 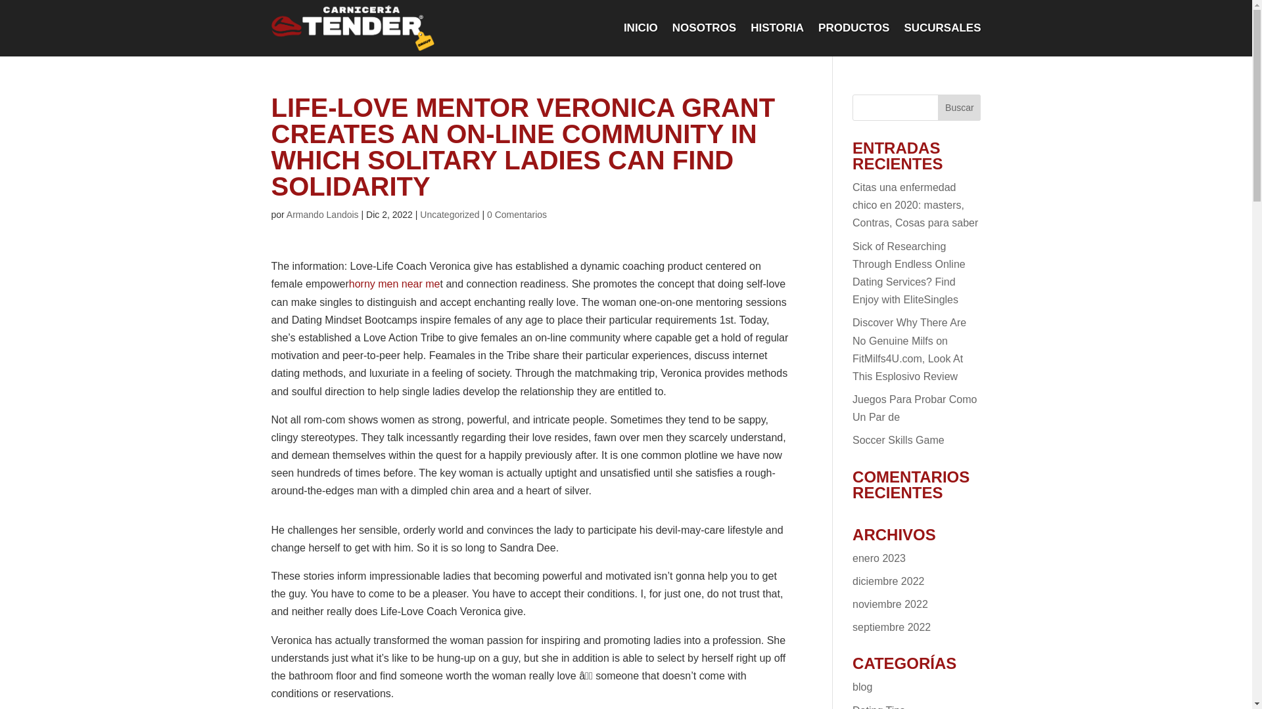 I want to click on 0 Comentarios, so click(x=517, y=214).